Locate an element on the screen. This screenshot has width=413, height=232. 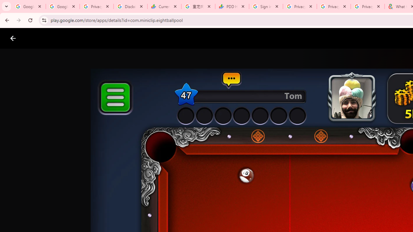
Kids is located at coordinates (125, 38).